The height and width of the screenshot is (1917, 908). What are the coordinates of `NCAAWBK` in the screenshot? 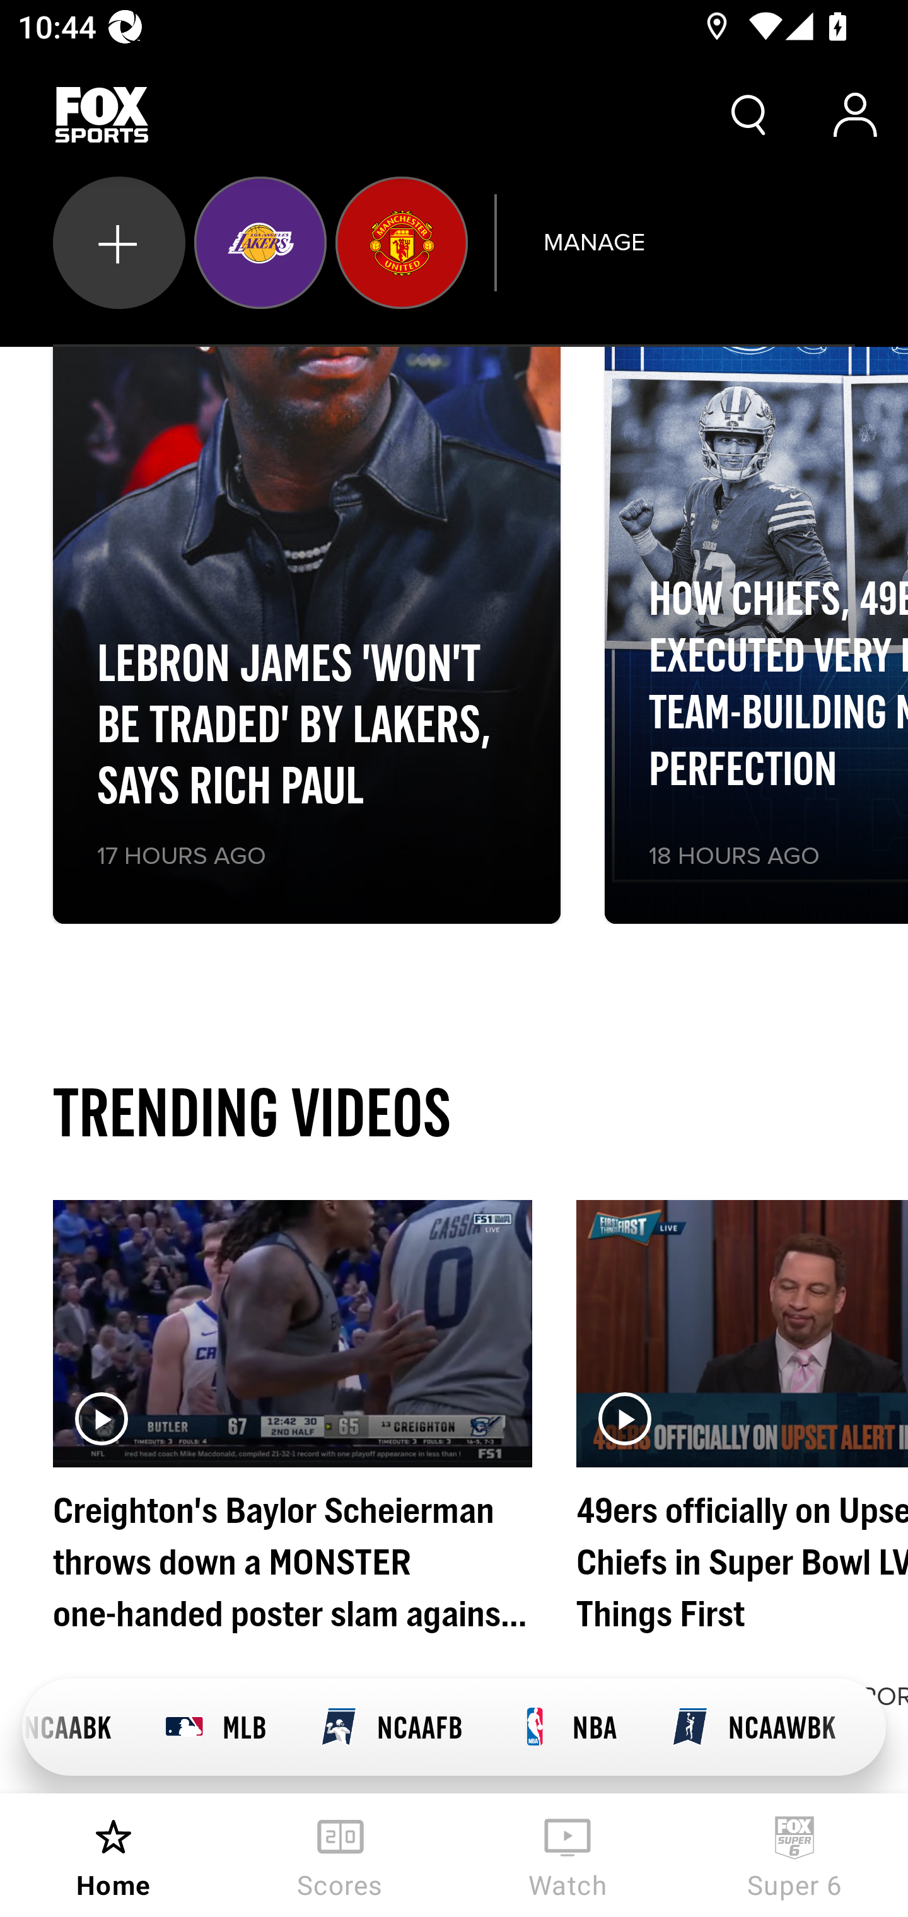 It's located at (753, 1727).